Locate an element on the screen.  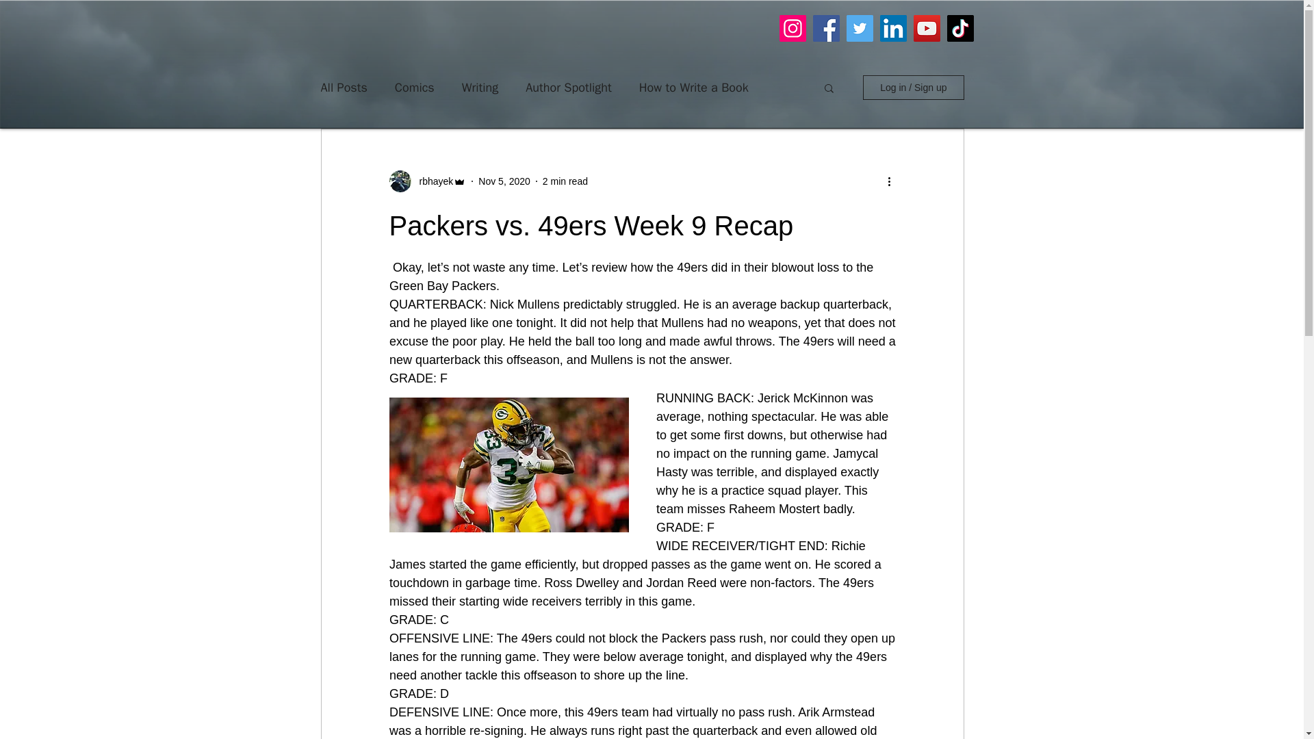
rbhayek is located at coordinates (431, 181).